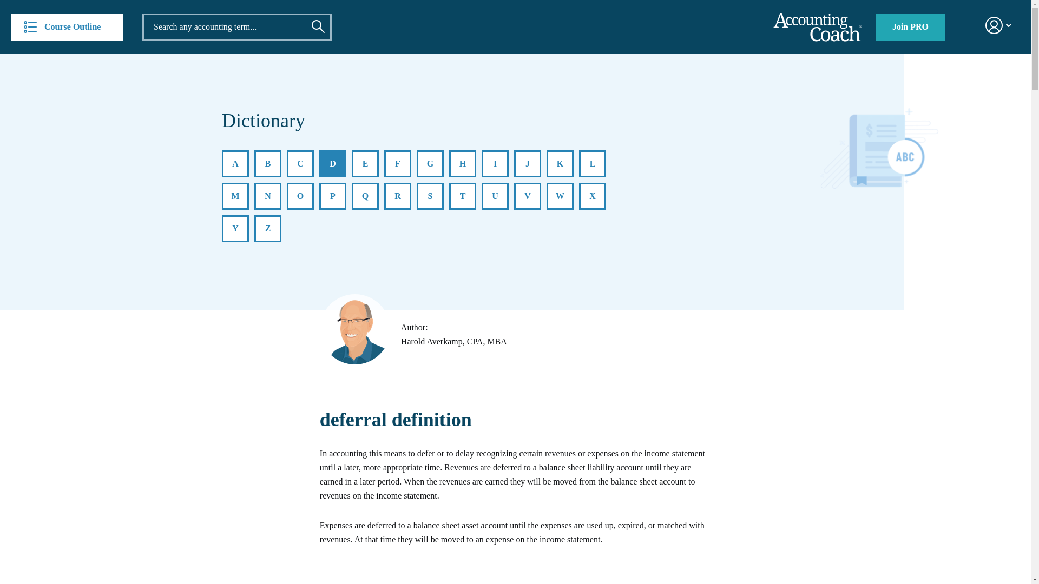 The height and width of the screenshot is (584, 1039). What do you see at coordinates (268, 163) in the screenshot?
I see `B` at bounding box center [268, 163].